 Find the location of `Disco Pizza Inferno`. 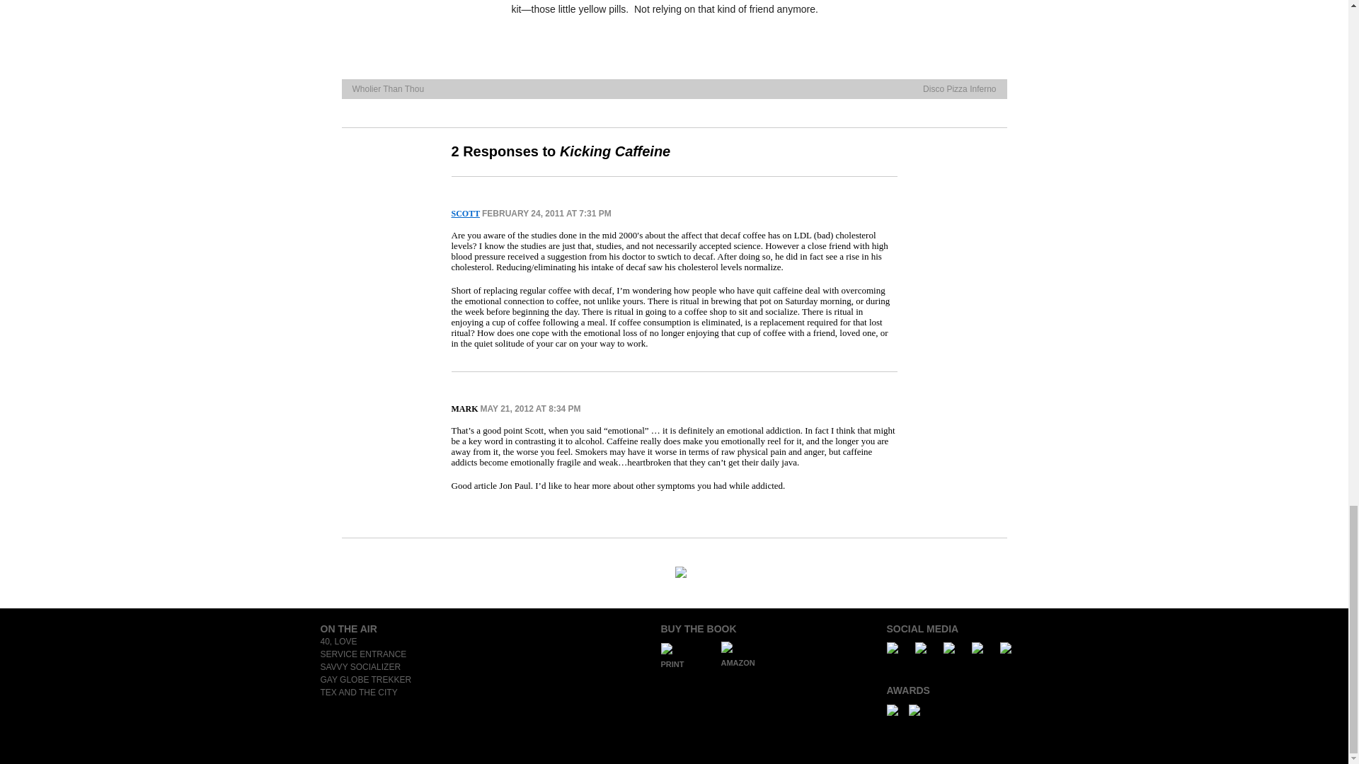

Disco Pizza Inferno is located at coordinates (959, 88).